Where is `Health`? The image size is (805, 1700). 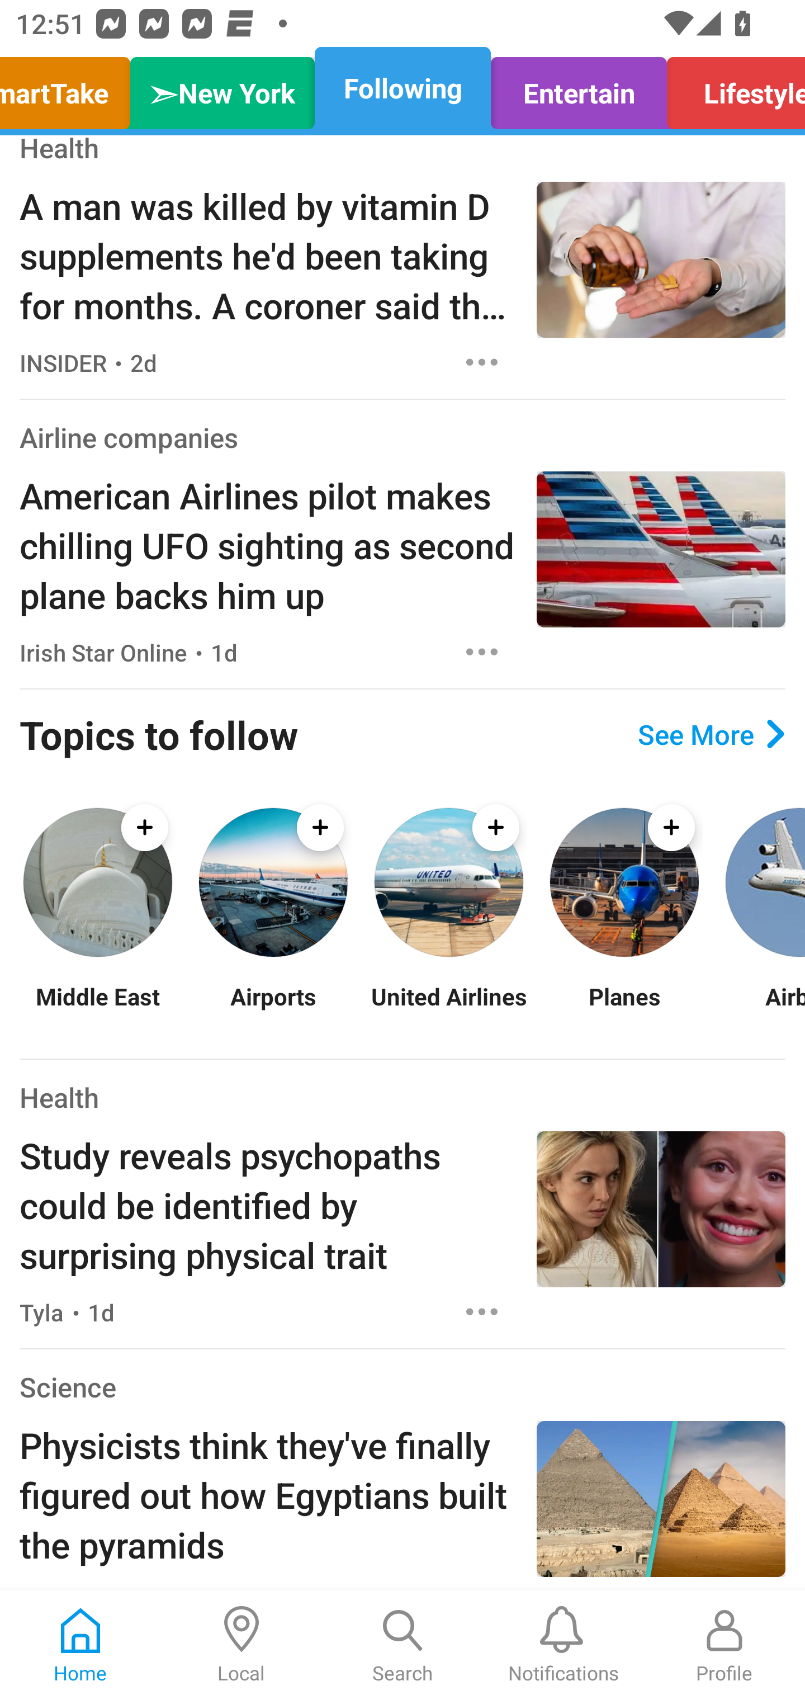
Health is located at coordinates (59, 1097).